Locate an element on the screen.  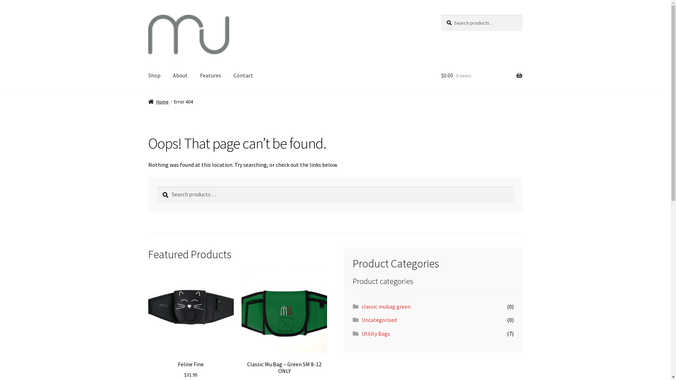
Skip to navigation is located at coordinates (148, 15).